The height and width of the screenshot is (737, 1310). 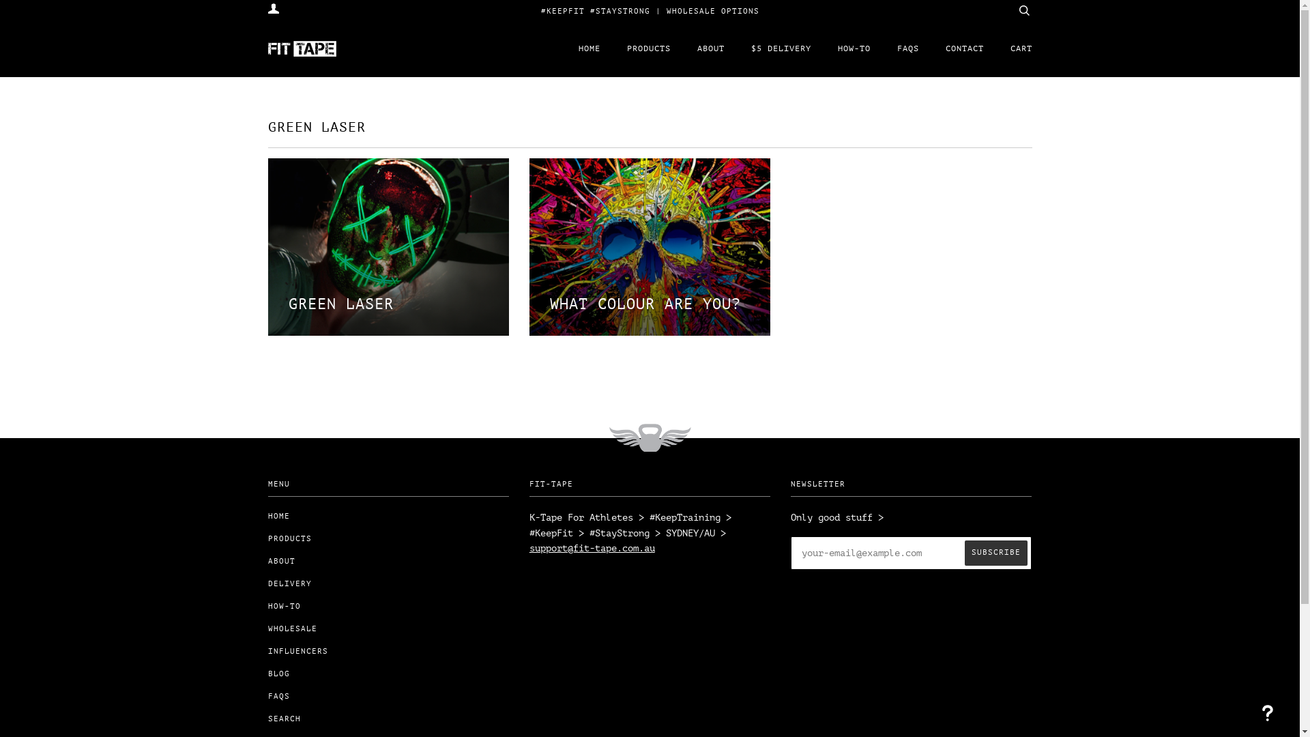 What do you see at coordinates (284, 719) in the screenshot?
I see `SEARCH` at bounding box center [284, 719].